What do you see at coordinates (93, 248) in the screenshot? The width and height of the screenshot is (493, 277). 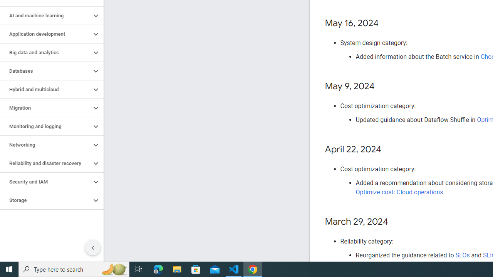 I see `Hide side navigation` at bounding box center [93, 248].